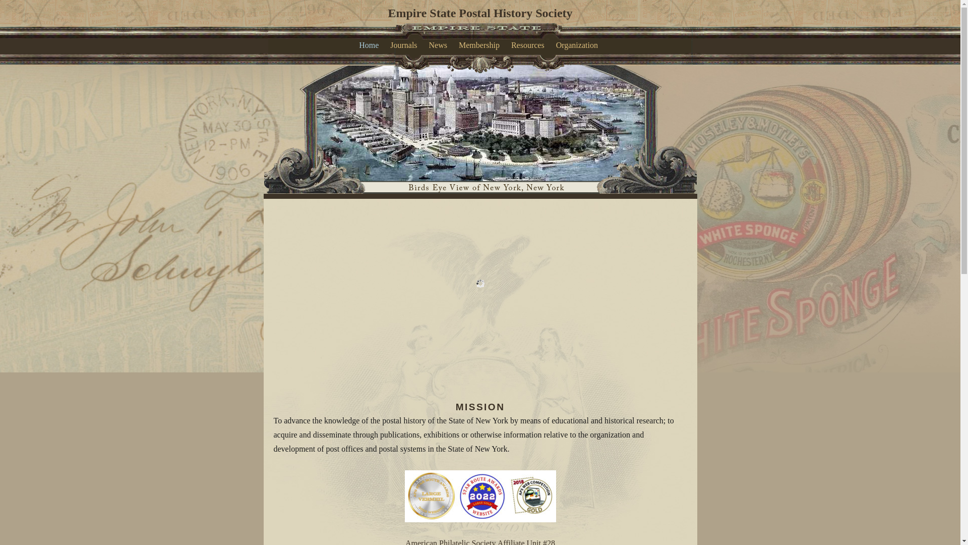 This screenshot has height=545, width=968. I want to click on News, so click(440, 45).